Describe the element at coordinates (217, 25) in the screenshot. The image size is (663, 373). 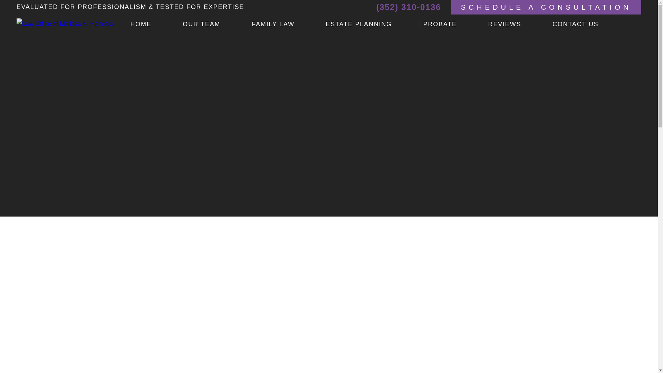
I see `OUR TEAM` at that location.